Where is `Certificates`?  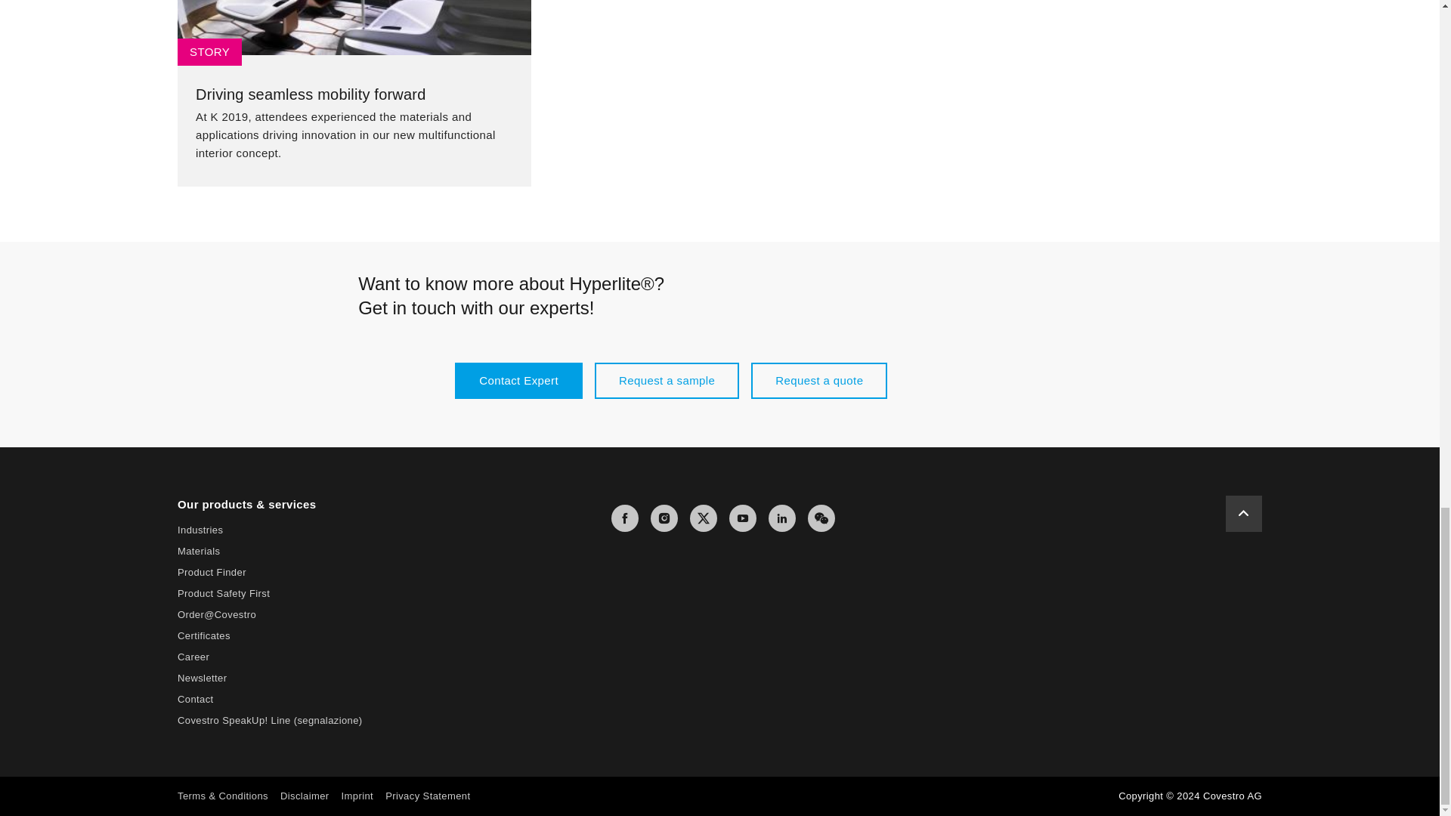
Certificates is located at coordinates (204, 635).